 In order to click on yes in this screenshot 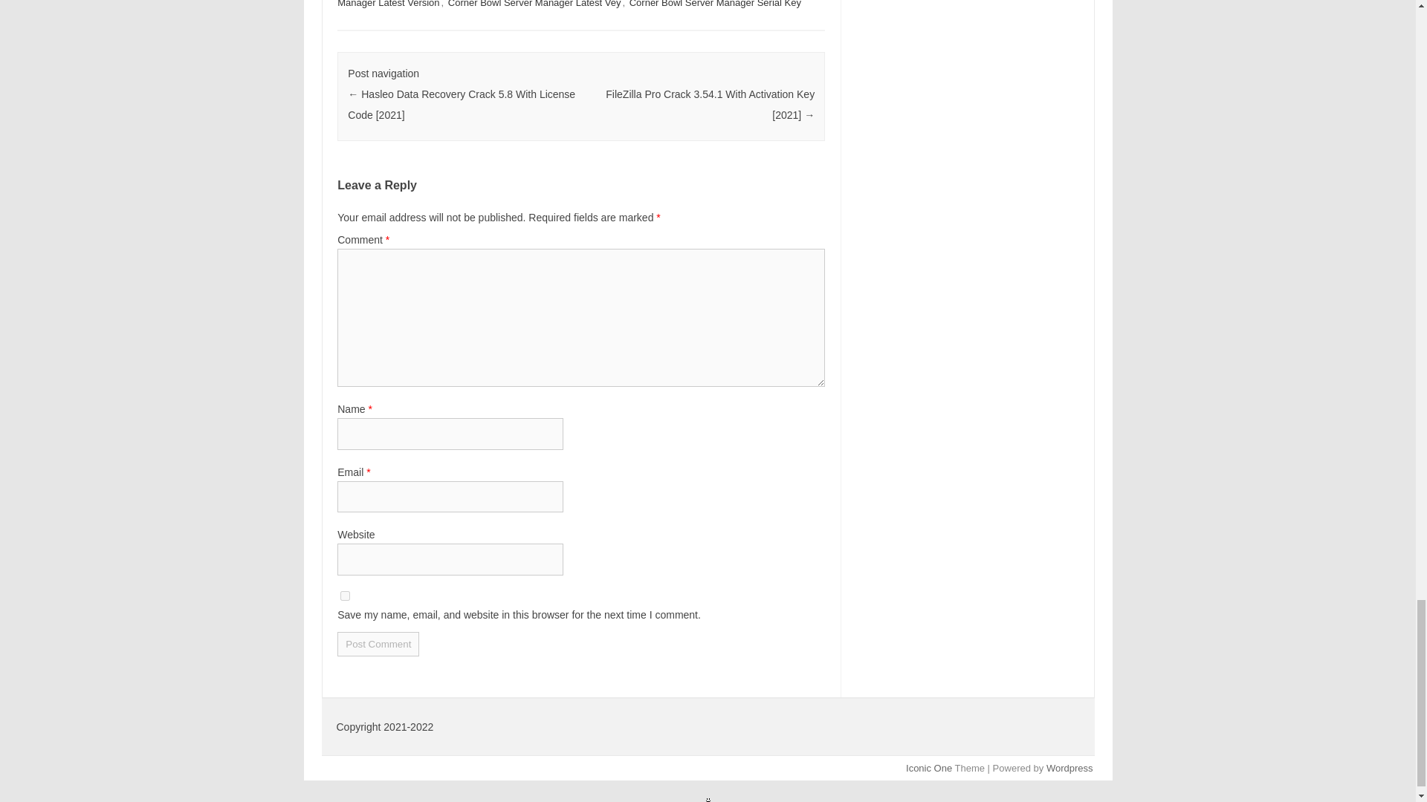, I will do `click(345, 596)`.